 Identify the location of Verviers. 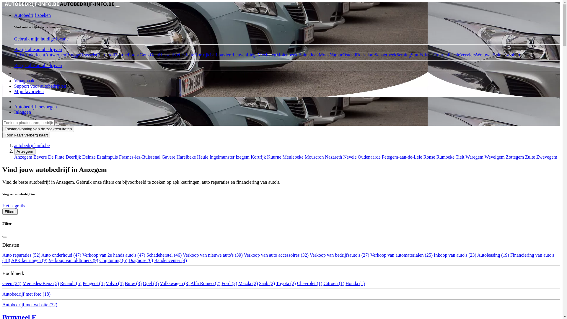
(468, 55).